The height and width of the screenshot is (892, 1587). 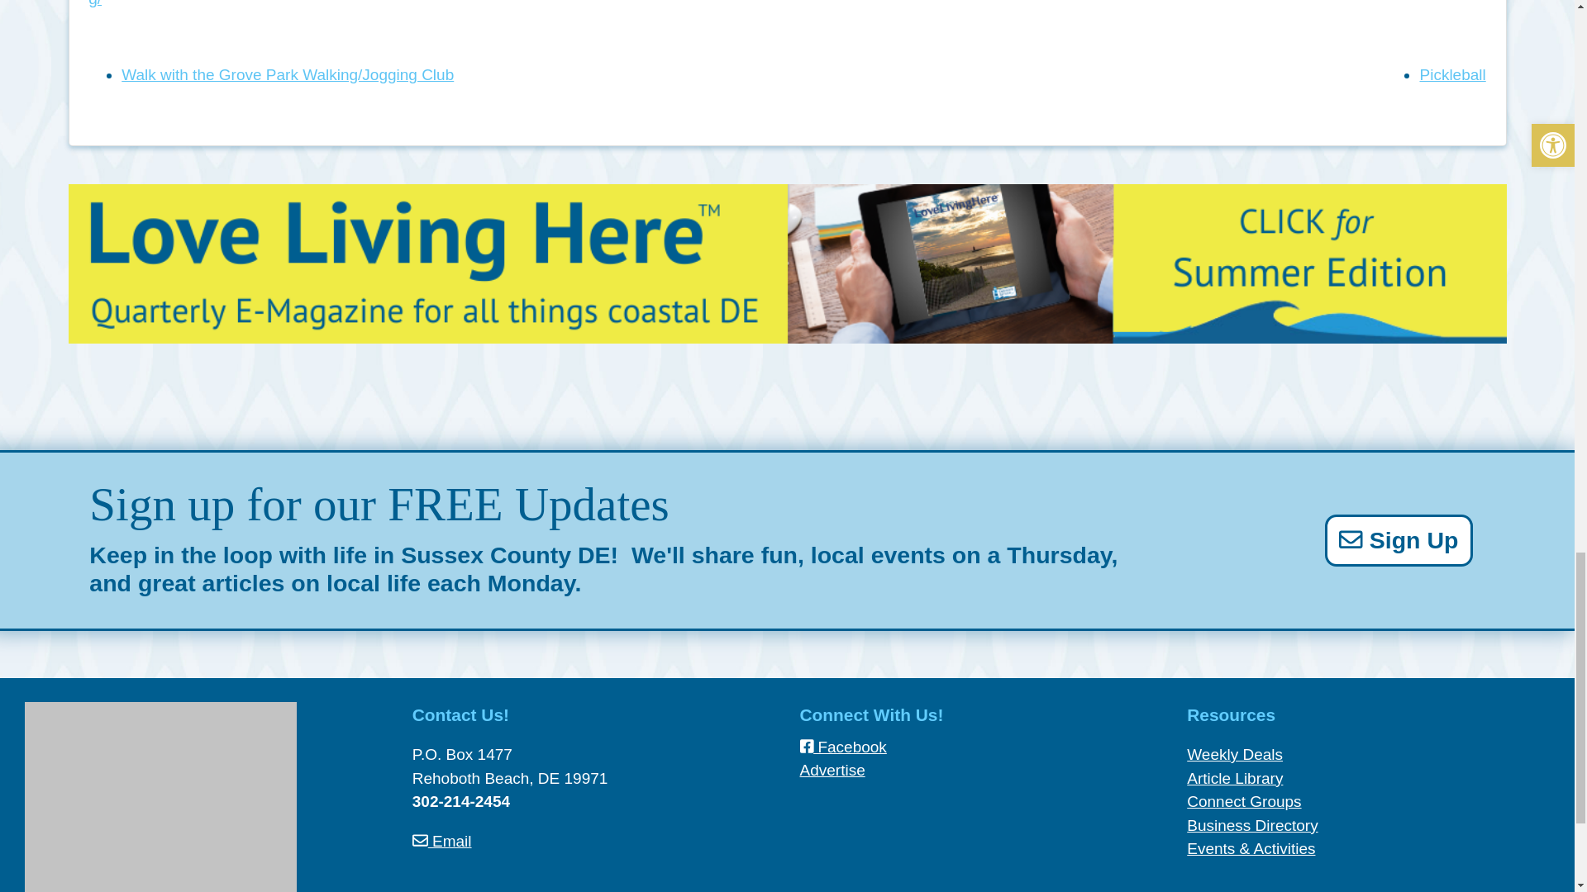 What do you see at coordinates (441, 841) in the screenshot?
I see `Email` at bounding box center [441, 841].